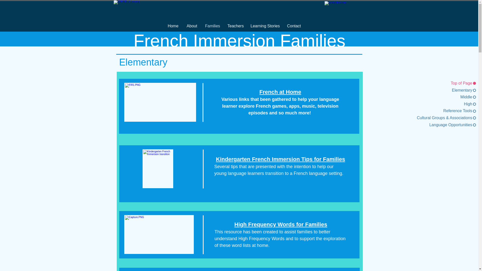  Describe the element at coordinates (439, 111) in the screenshot. I see `Reference Tools` at that location.